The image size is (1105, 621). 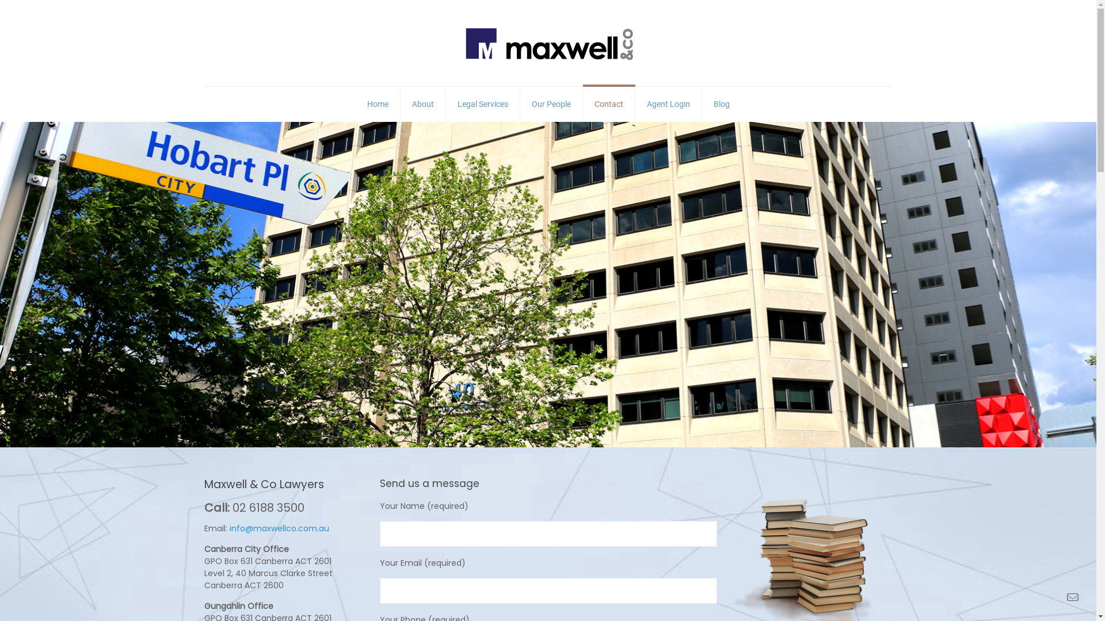 I want to click on Legal Services, so click(x=482, y=104).